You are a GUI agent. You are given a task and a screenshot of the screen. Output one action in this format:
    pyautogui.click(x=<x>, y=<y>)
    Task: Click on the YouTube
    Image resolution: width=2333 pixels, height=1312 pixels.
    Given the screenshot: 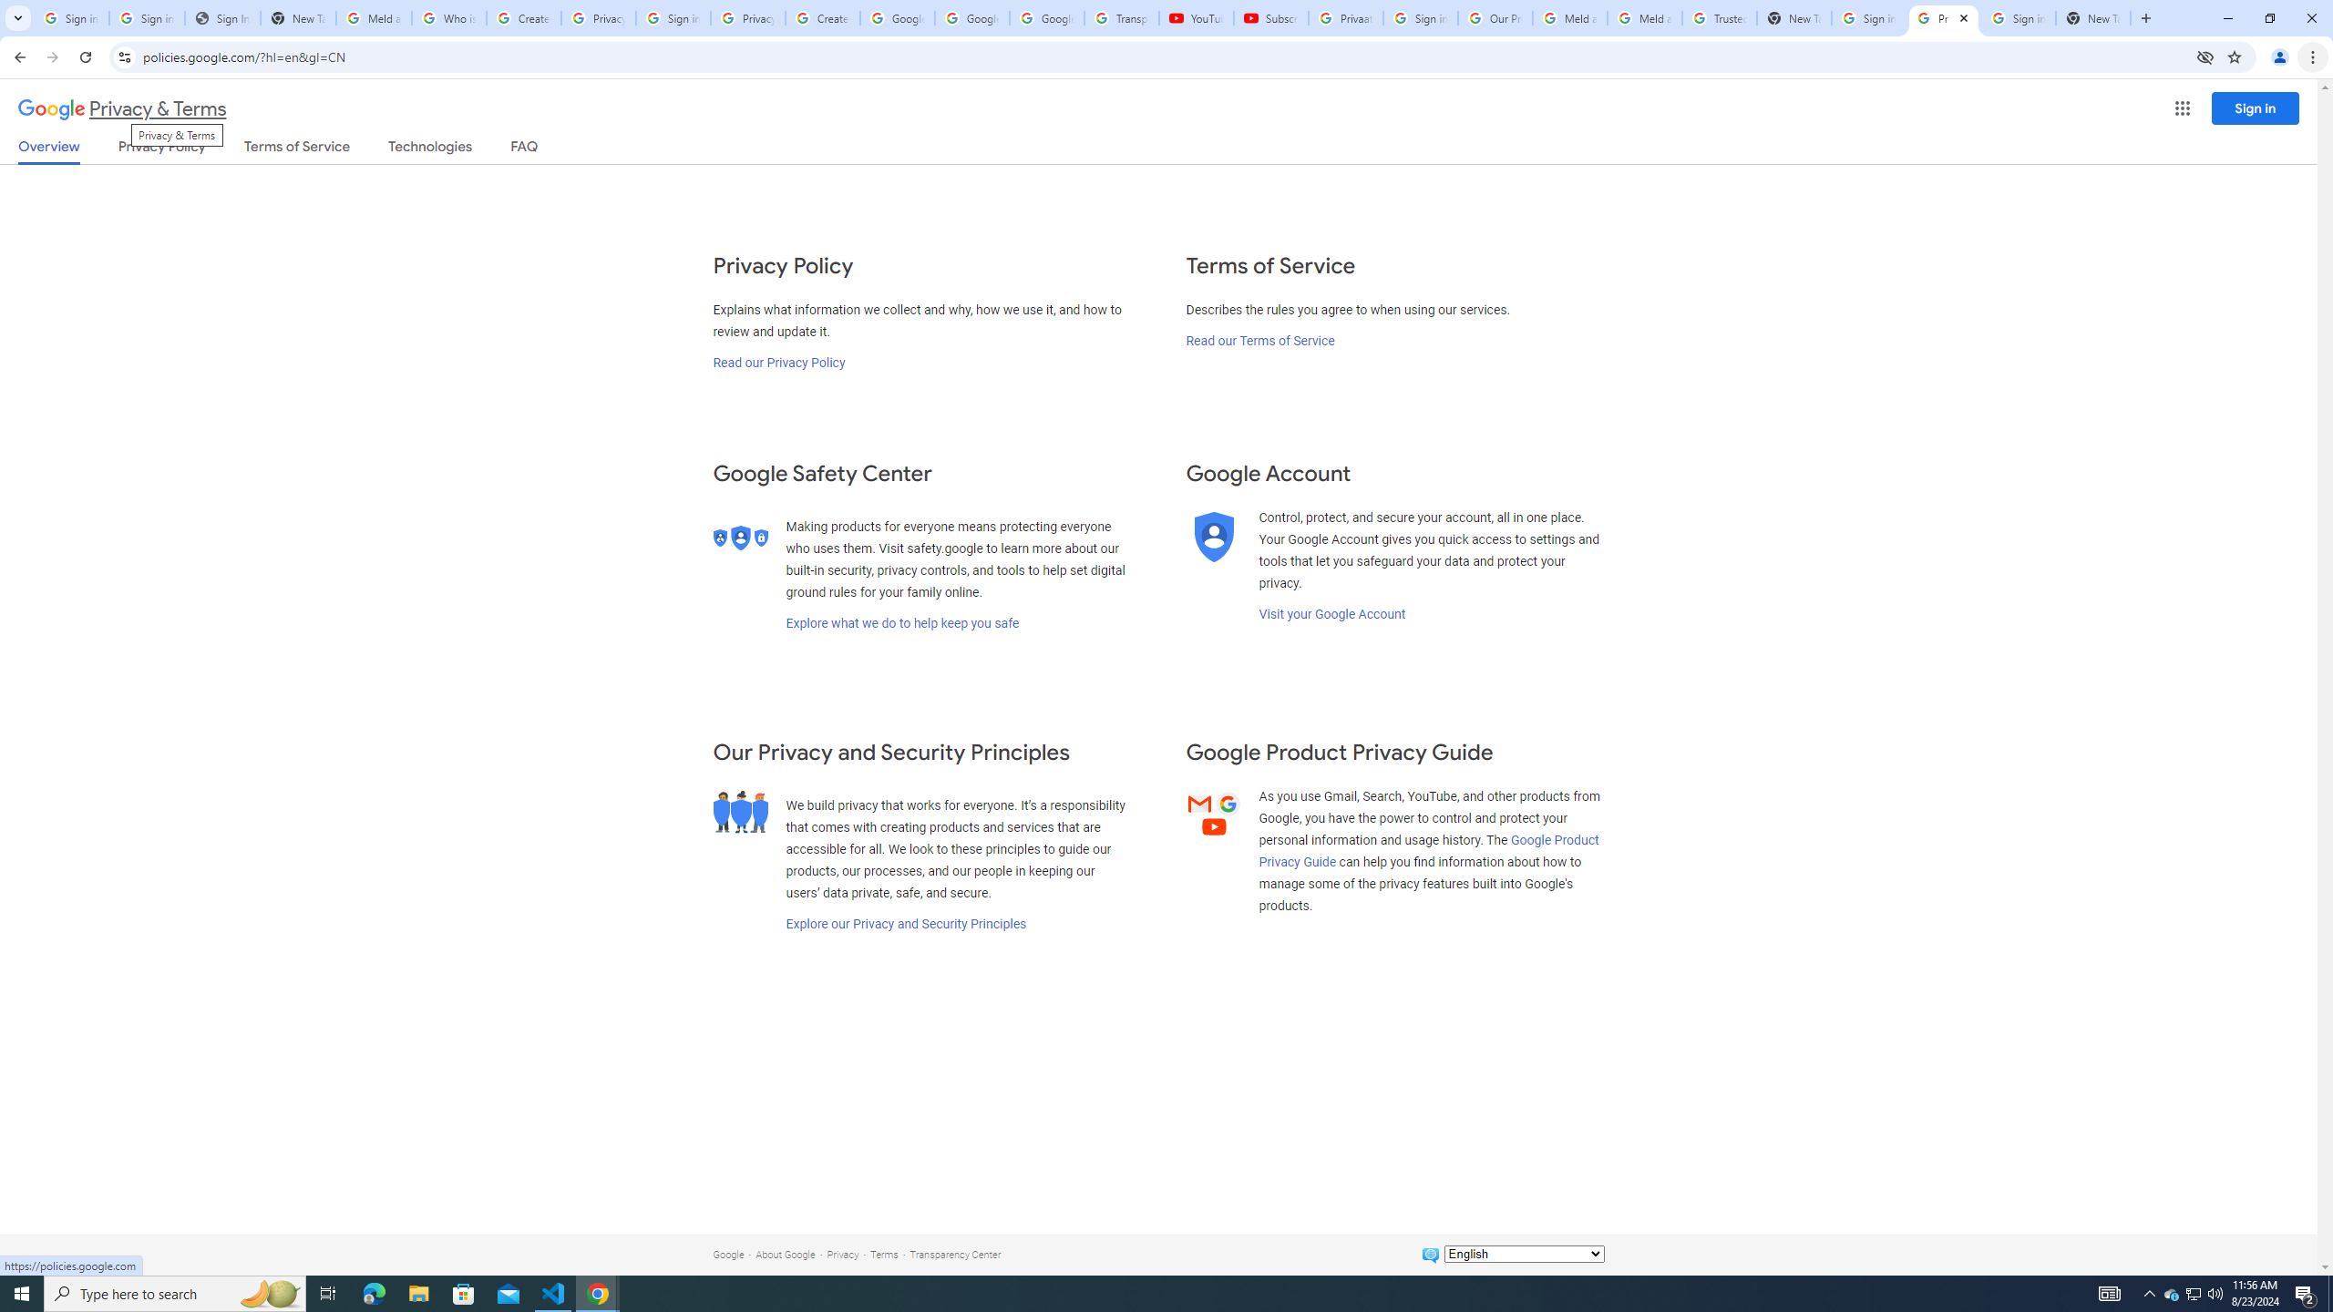 What is the action you would take?
    pyautogui.click(x=1196, y=18)
    